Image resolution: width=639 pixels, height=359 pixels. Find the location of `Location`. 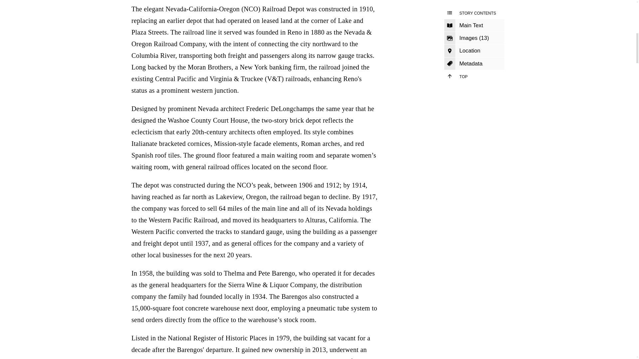

Location is located at coordinates (474, 48).